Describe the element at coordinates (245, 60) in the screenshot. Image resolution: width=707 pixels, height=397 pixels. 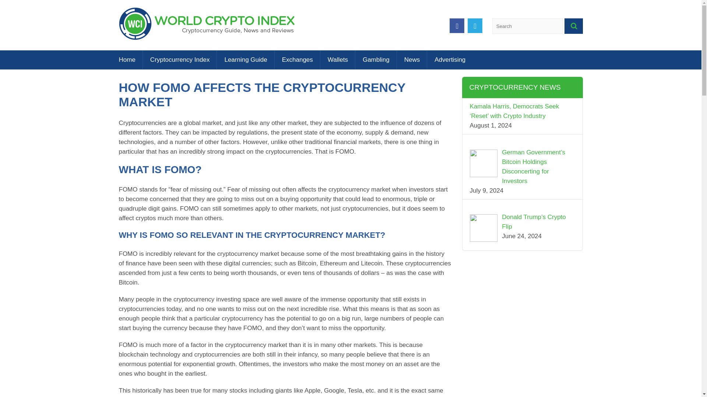
I see `Learning Guide` at that location.